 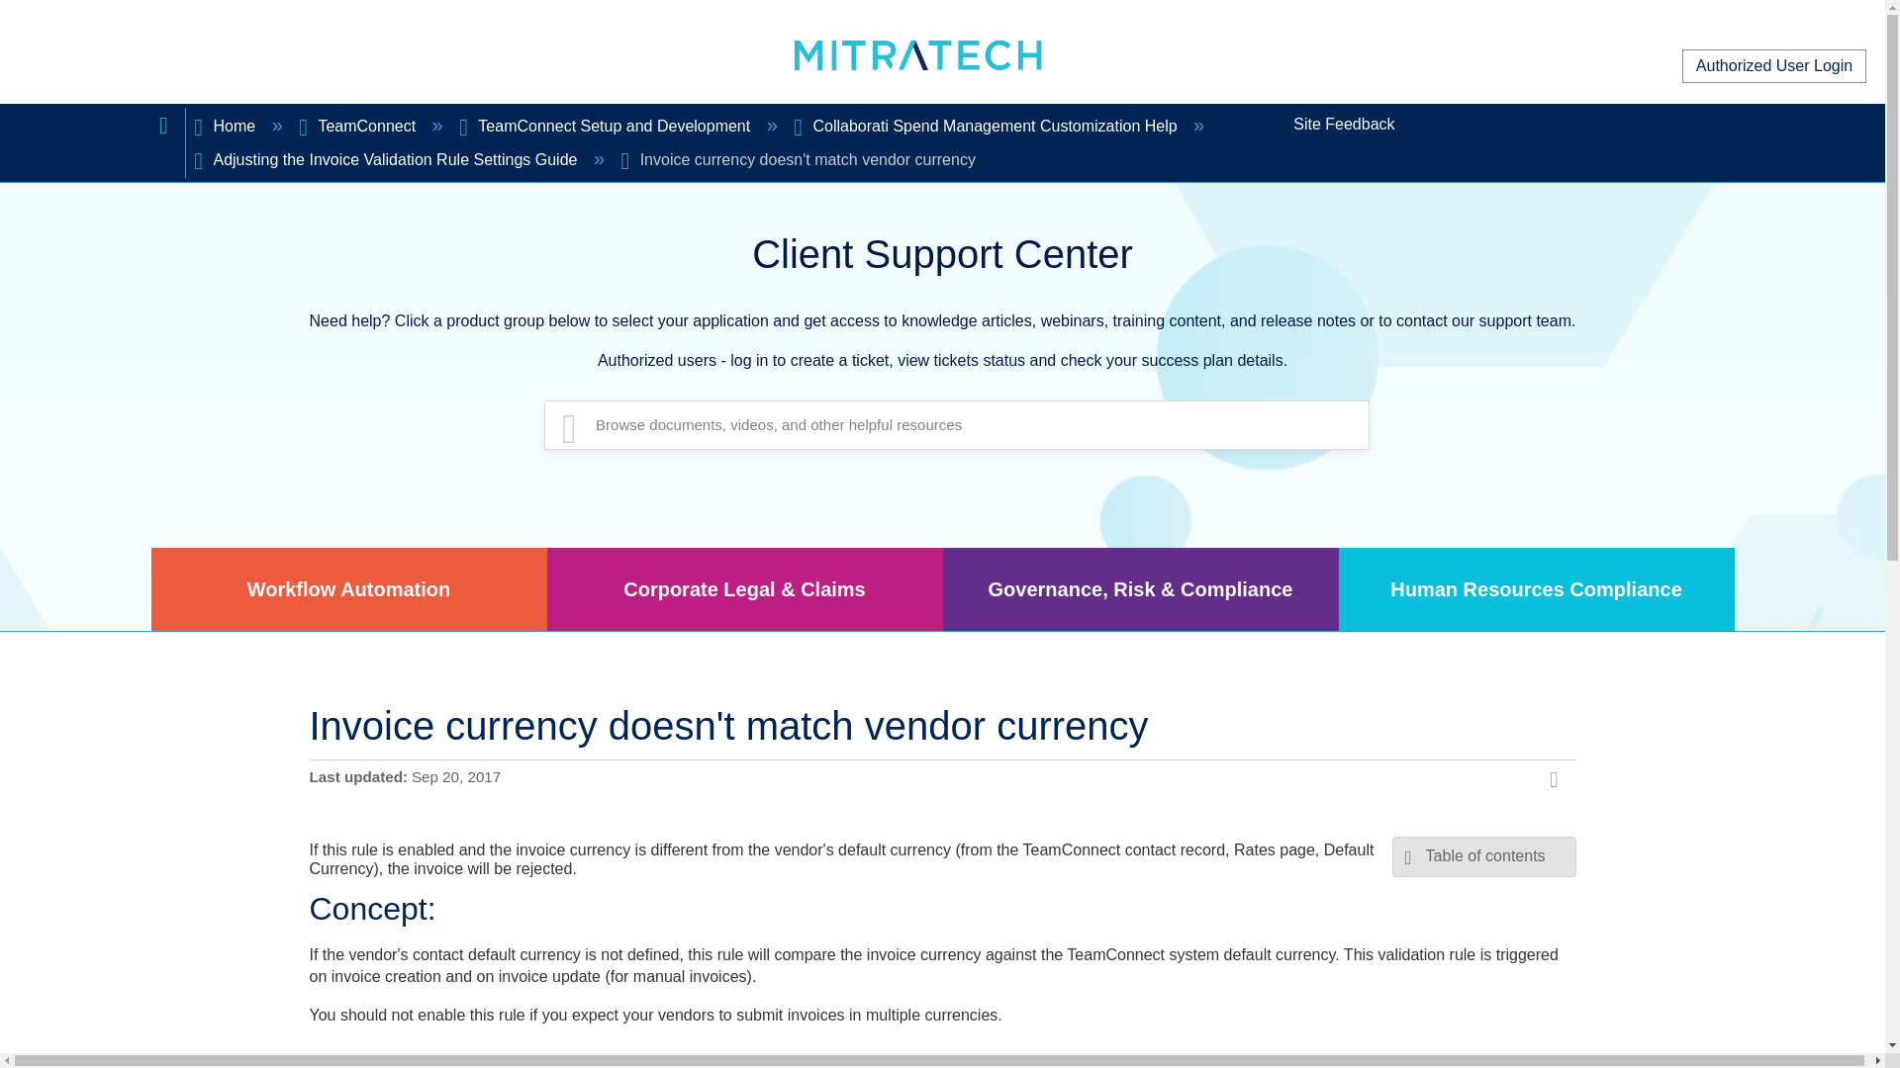 What do you see at coordinates (1773, 65) in the screenshot?
I see `Authorized User Login` at bounding box center [1773, 65].